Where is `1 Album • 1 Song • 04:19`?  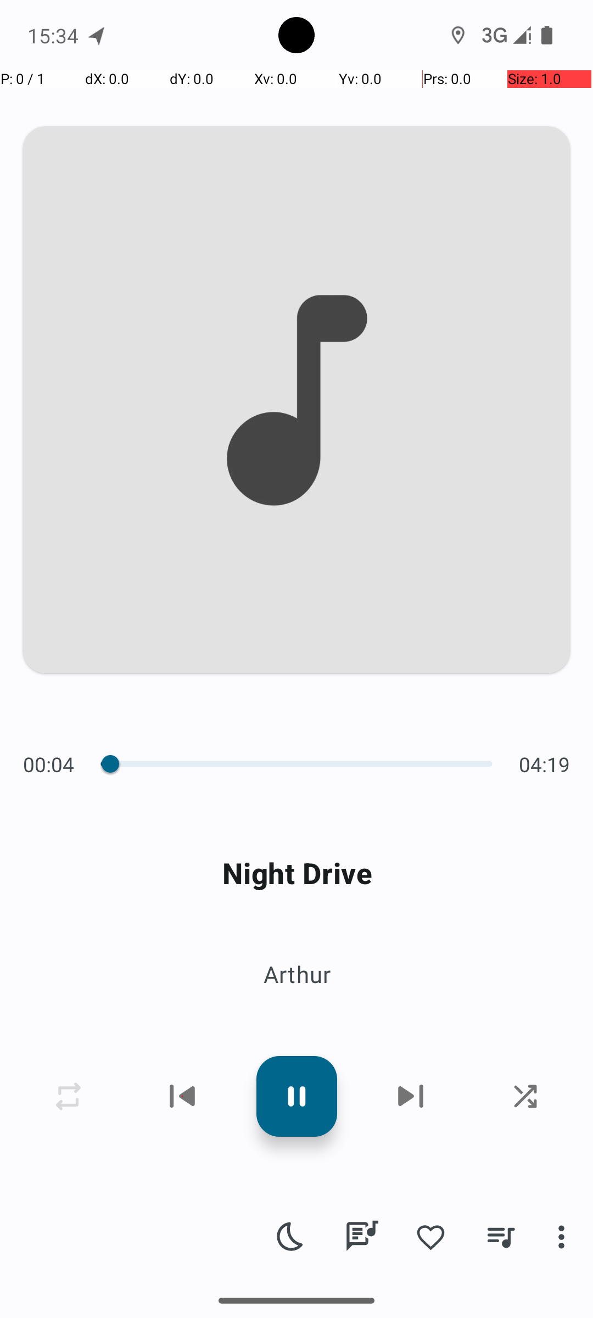
1 Album • 1 Song • 04:19 is located at coordinates (296, 845).